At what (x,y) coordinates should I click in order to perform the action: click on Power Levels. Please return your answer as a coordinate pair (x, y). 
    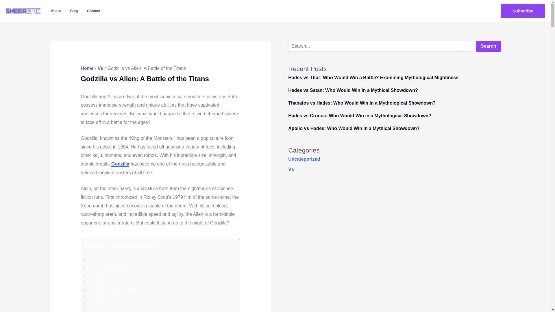
    Looking at the image, I should click on (105, 275).